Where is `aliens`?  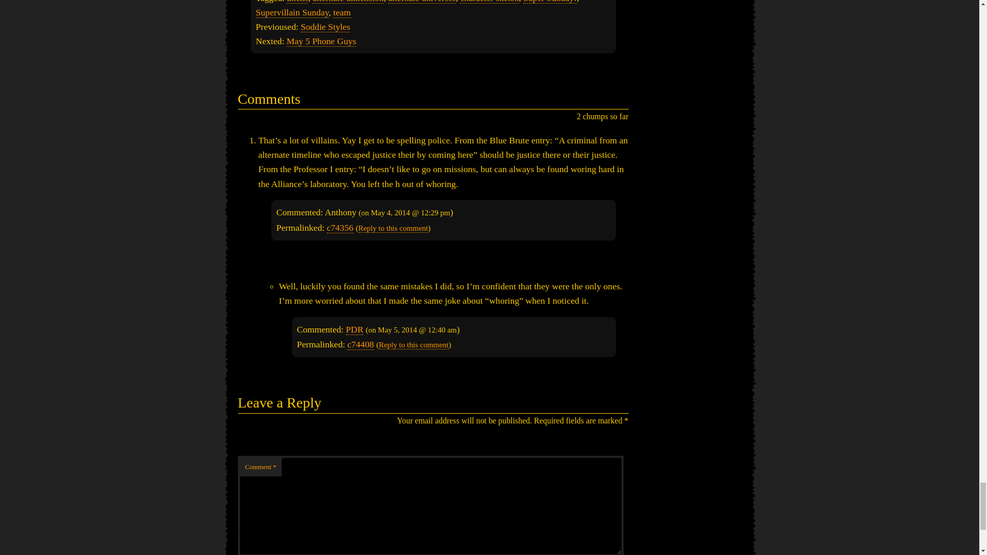
aliens is located at coordinates (297, 2).